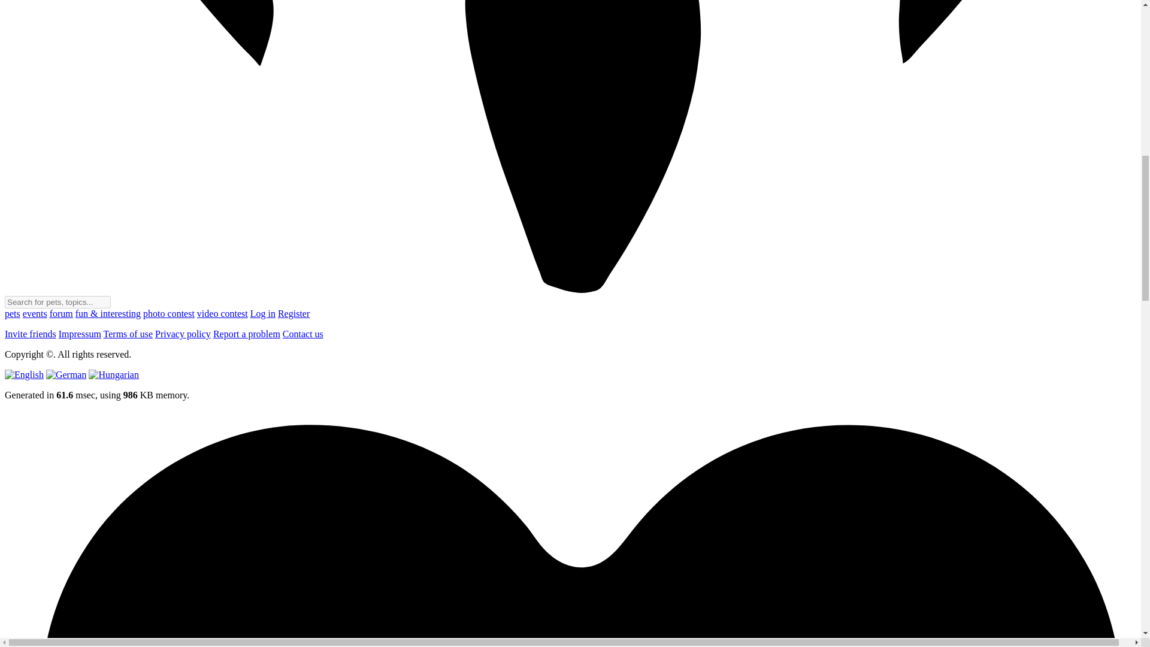 The height and width of the screenshot is (647, 1150). What do you see at coordinates (61, 314) in the screenshot?
I see `forum` at bounding box center [61, 314].